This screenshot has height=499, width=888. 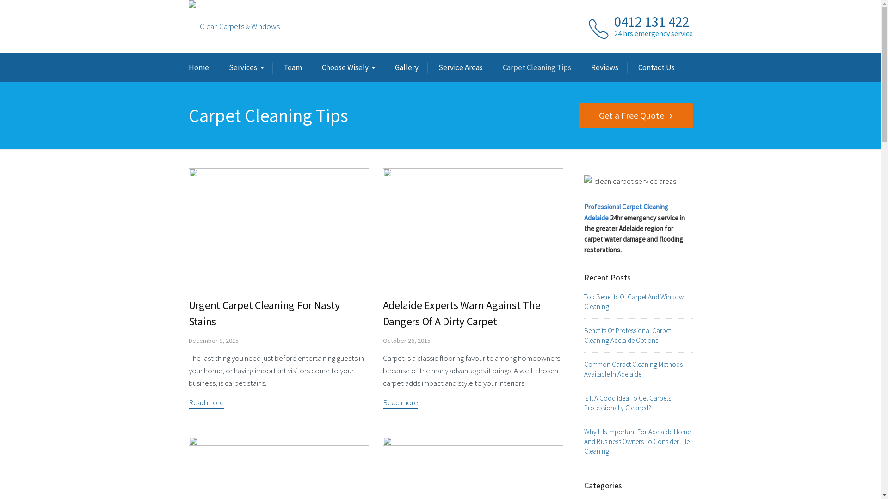 What do you see at coordinates (654, 33) in the screenshot?
I see `24 hrs emergency service` at bounding box center [654, 33].